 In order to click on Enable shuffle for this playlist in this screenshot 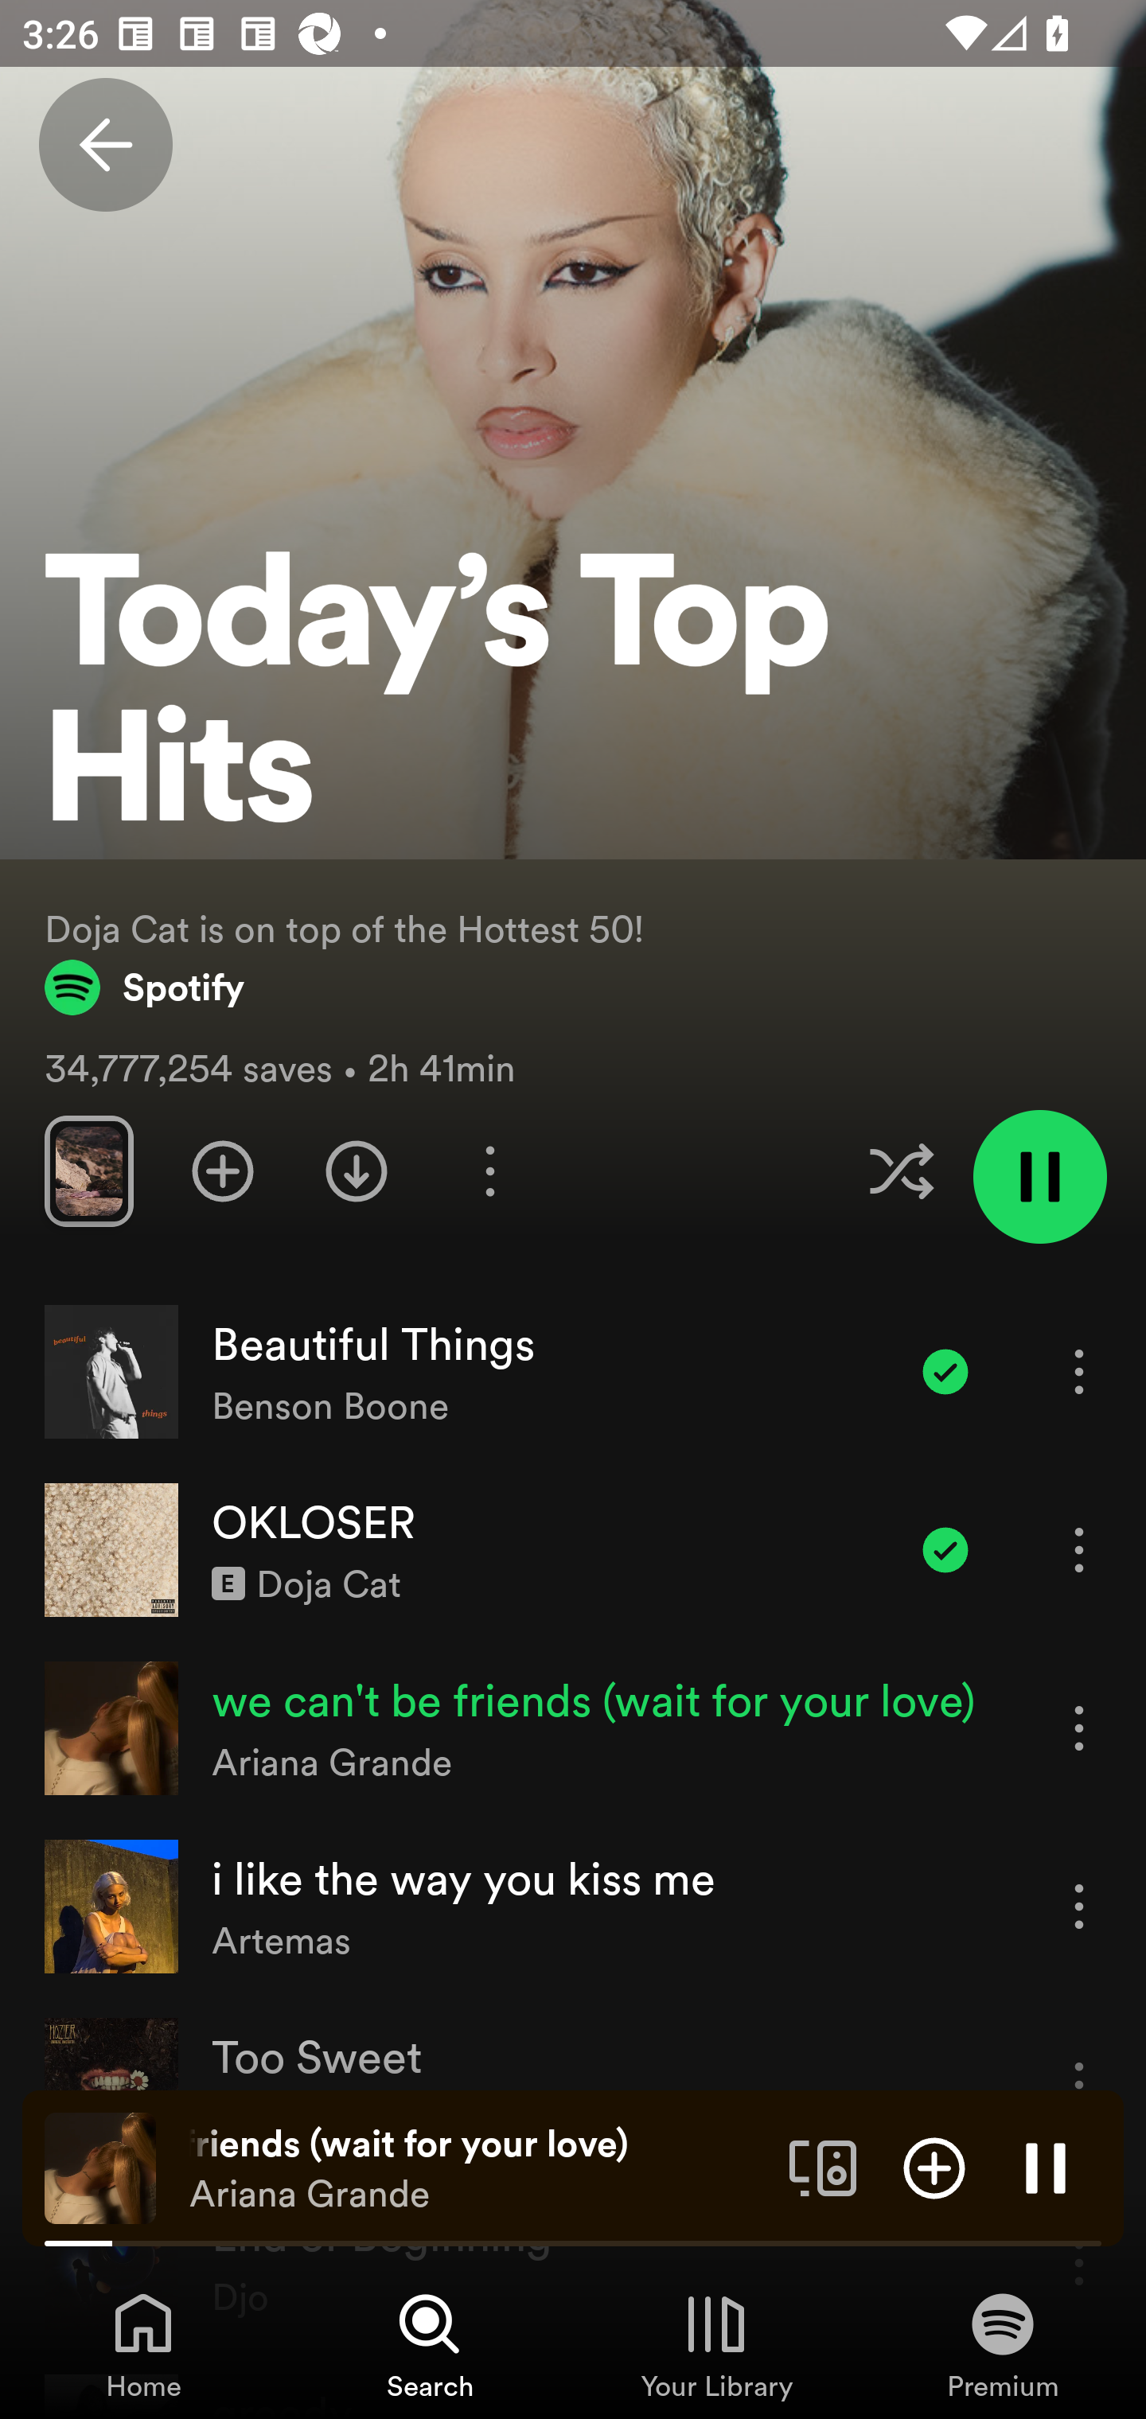, I will do `click(901, 1171)`.